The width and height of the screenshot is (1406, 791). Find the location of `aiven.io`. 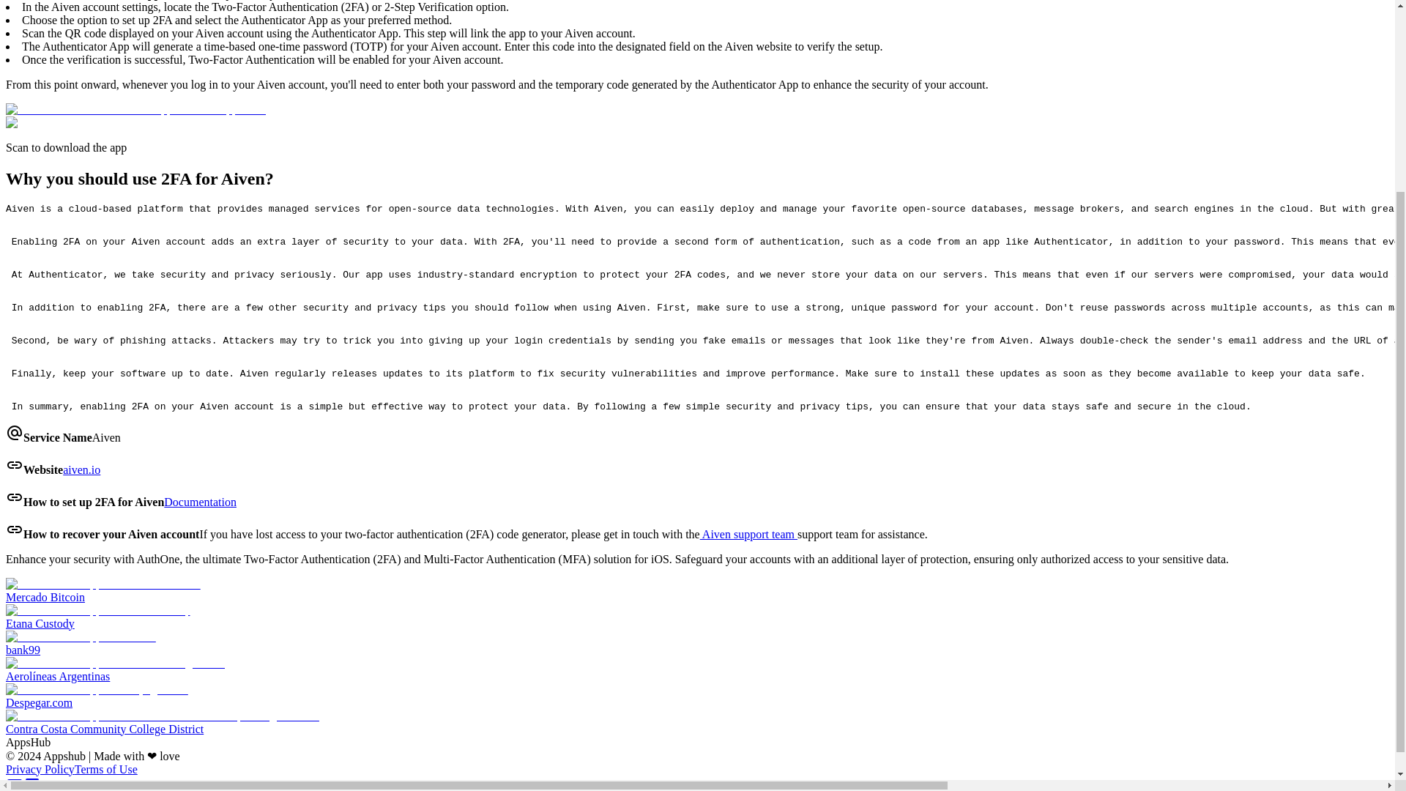

aiven.io is located at coordinates (81, 469).